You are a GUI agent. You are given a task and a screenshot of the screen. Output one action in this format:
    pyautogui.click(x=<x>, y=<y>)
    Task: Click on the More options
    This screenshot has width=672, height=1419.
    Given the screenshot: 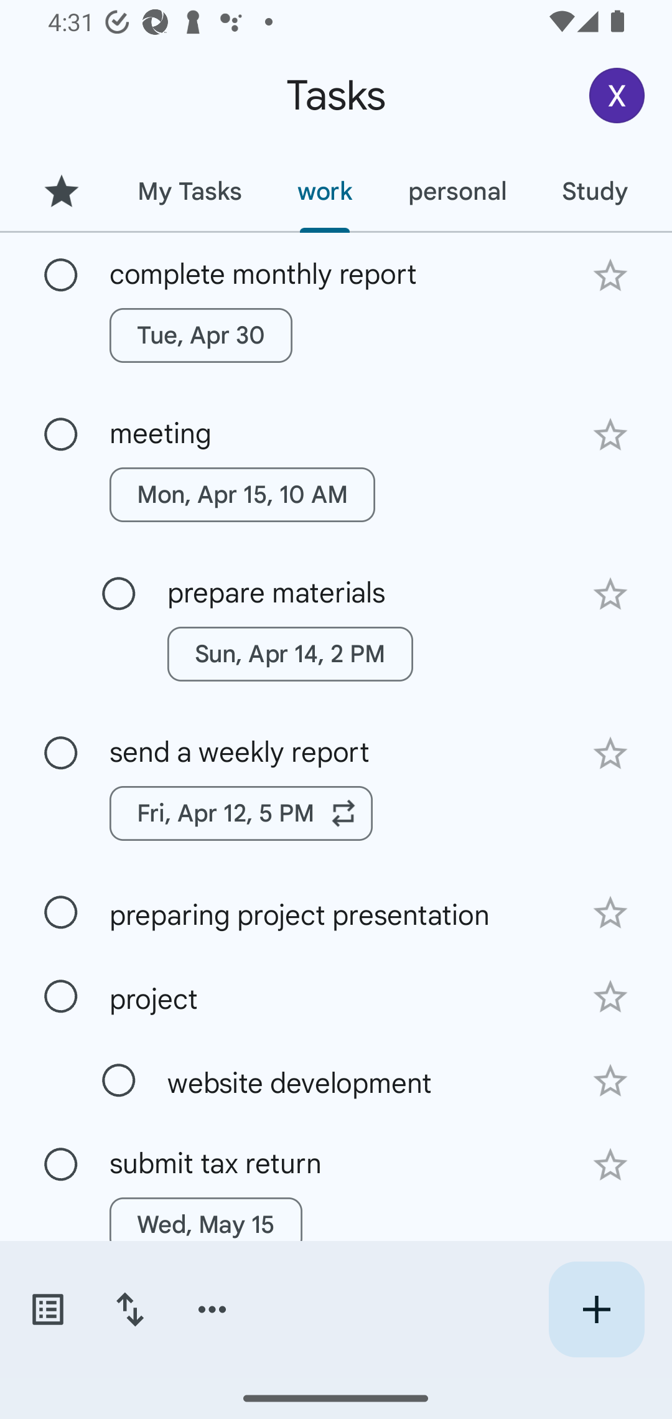 What is the action you would take?
    pyautogui.click(x=212, y=1309)
    